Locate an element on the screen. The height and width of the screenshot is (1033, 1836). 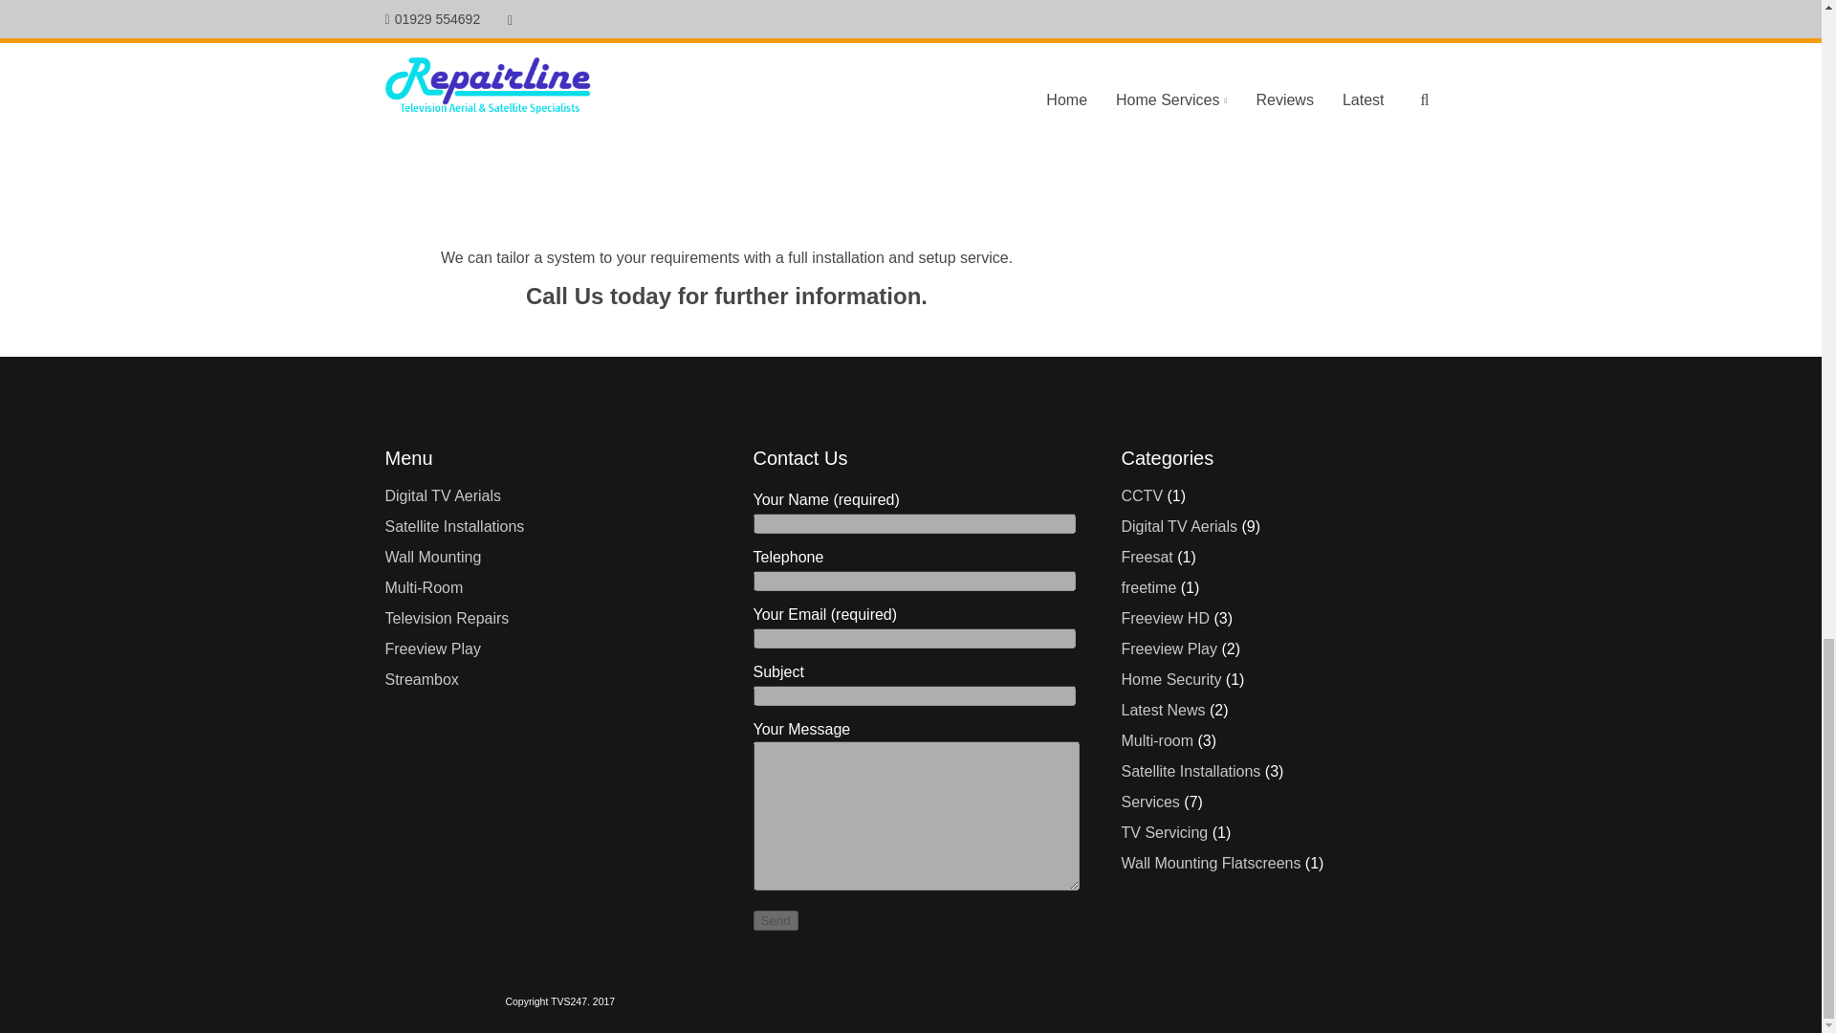
Satellite Installations is located at coordinates (453, 526).